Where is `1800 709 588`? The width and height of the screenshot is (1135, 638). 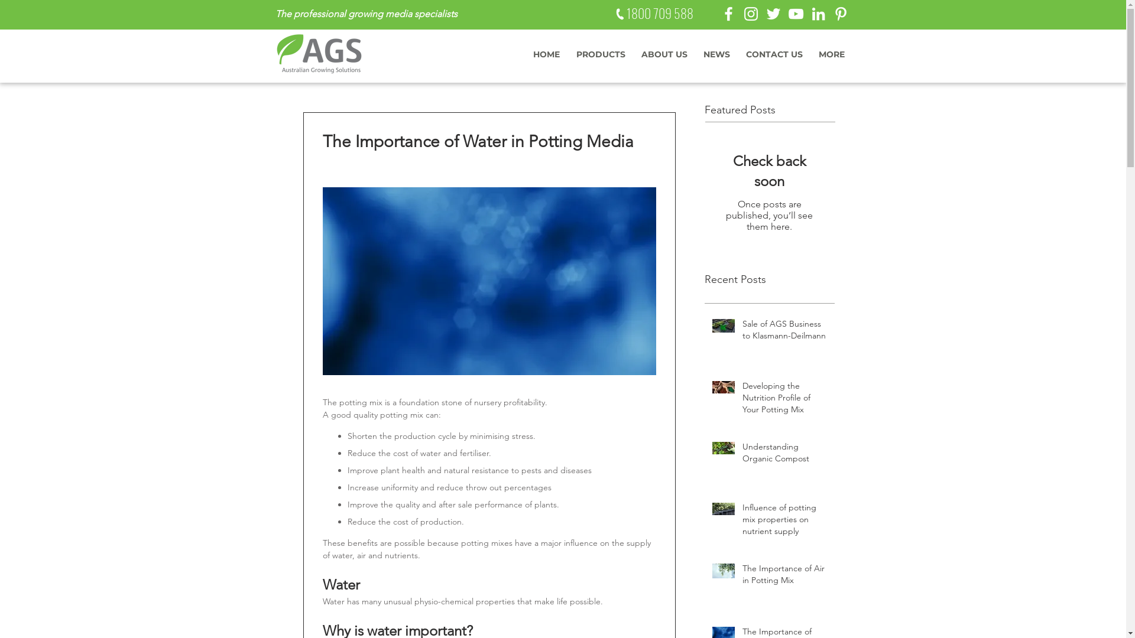
1800 709 588 is located at coordinates (667, 13).